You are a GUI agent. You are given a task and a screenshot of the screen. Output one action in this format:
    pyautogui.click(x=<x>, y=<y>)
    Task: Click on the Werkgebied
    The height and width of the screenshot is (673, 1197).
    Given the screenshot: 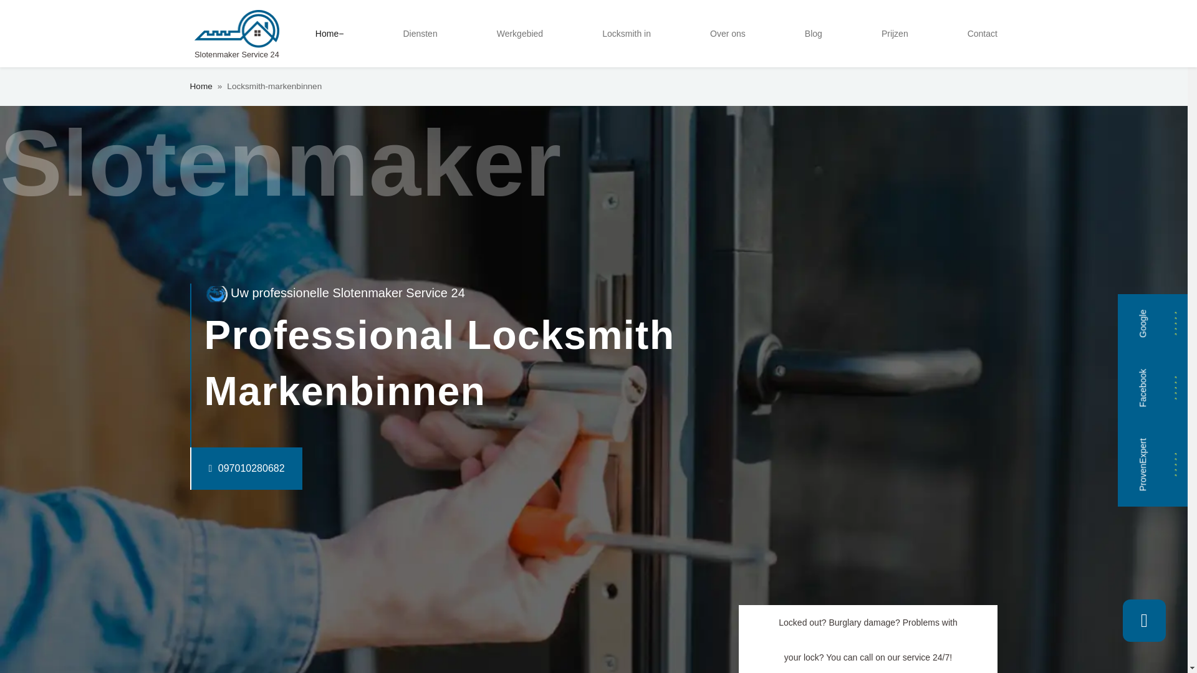 What is the action you would take?
    pyautogui.click(x=520, y=34)
    